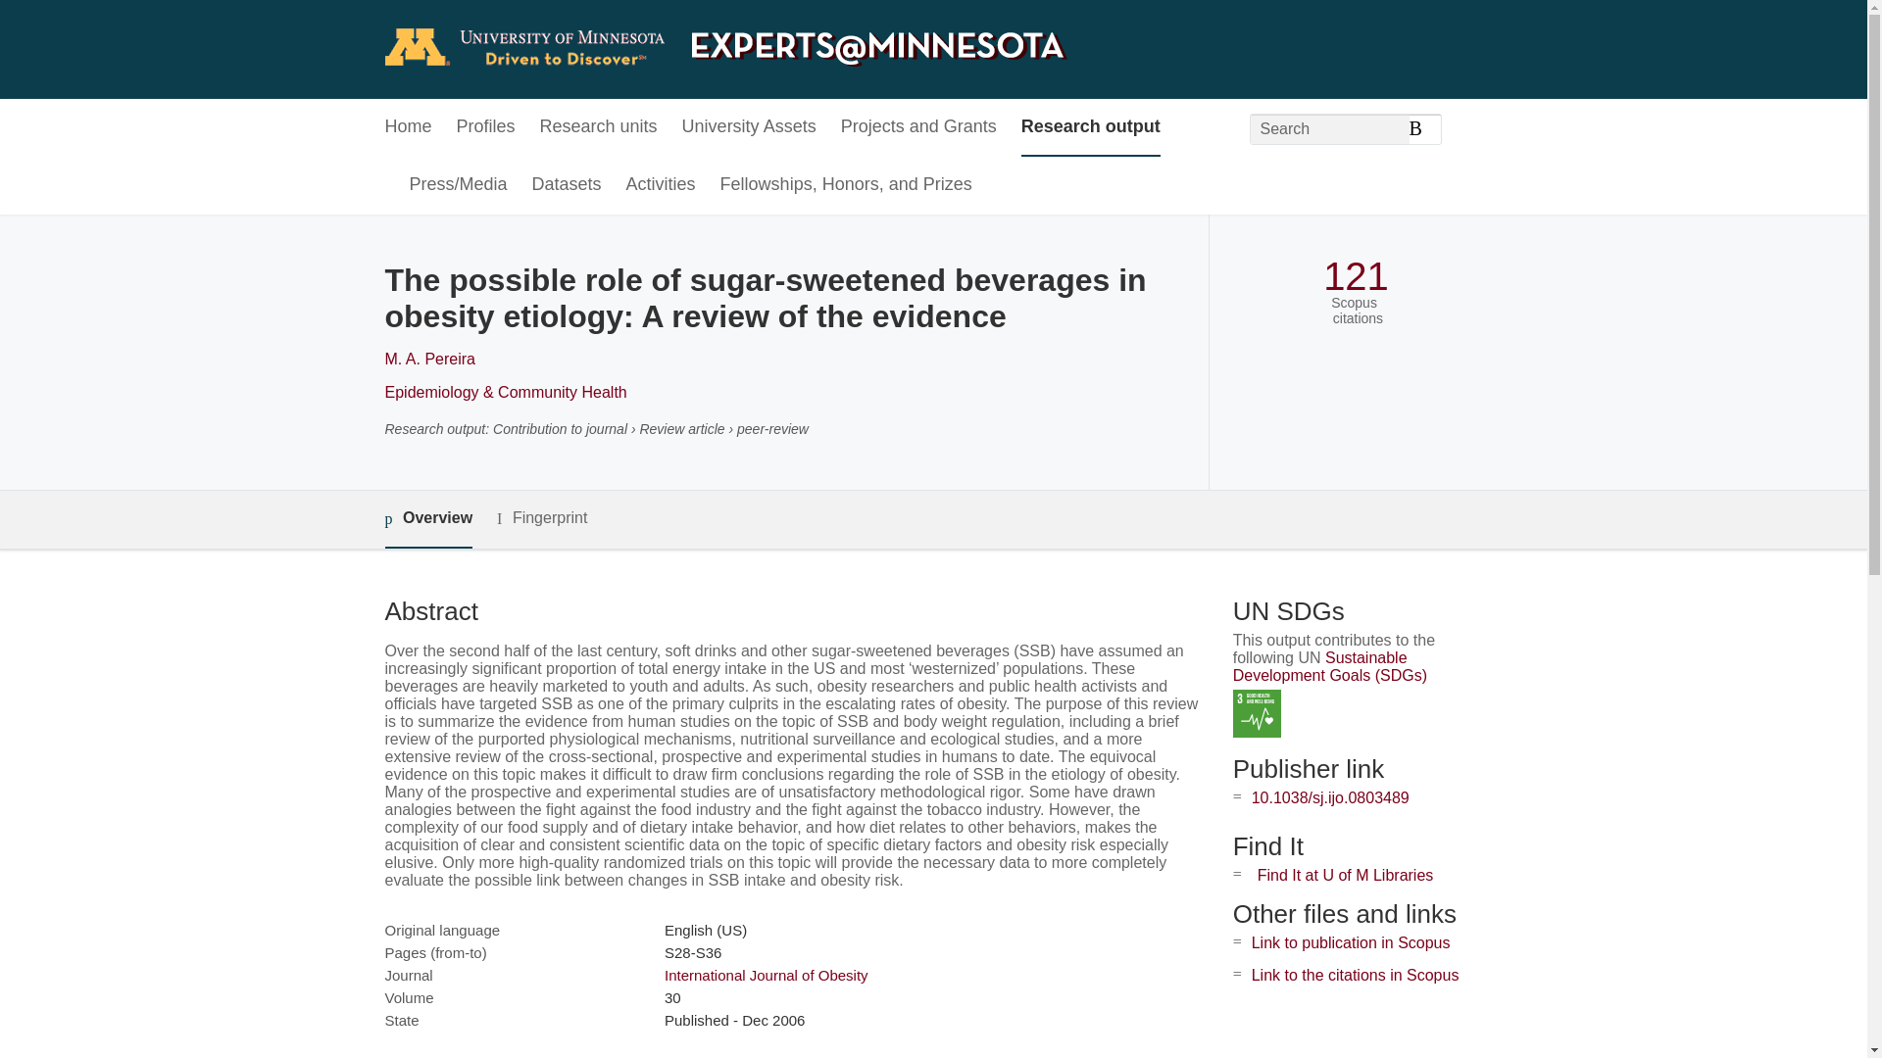 The image size is (1882, 1058). Describe the element at coordinates (427, 519) in the screenshot. I see `Overview` at that location.